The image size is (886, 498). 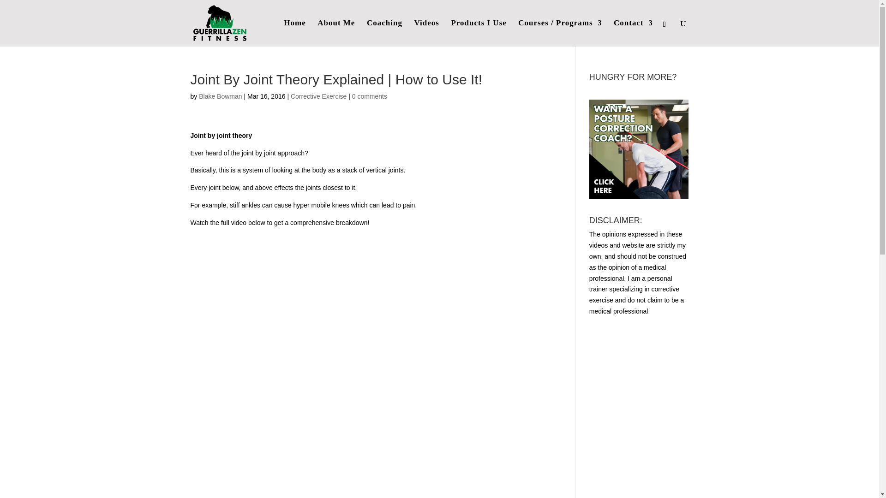 I want to click on Coaching, so click(x=384, y=33).